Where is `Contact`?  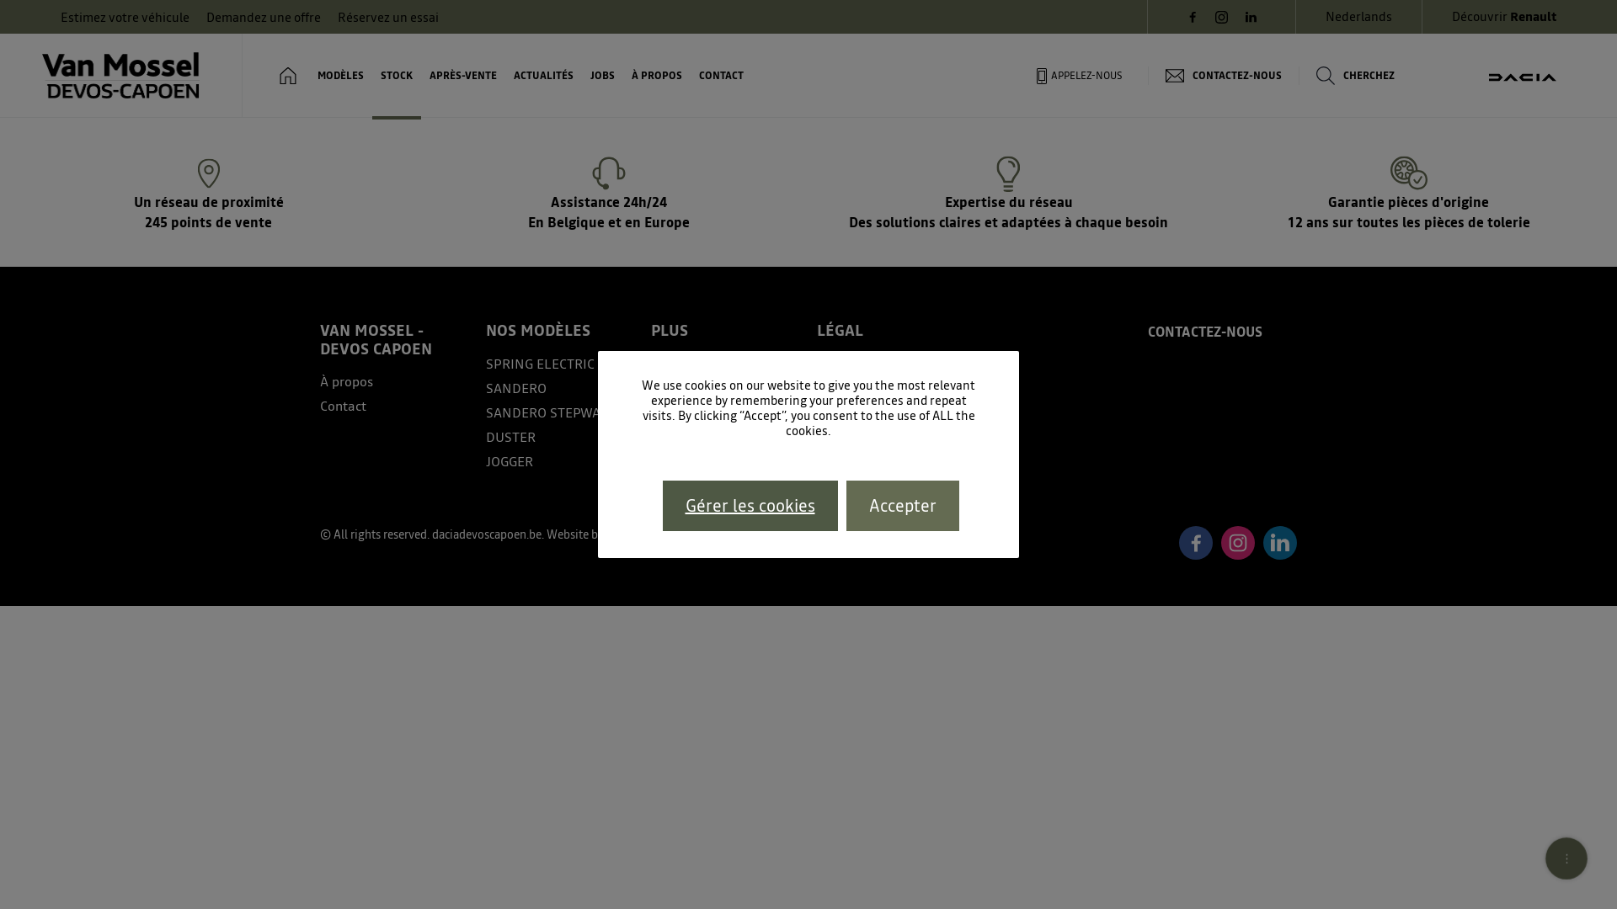 Contact is located at coordinates (394, 406).